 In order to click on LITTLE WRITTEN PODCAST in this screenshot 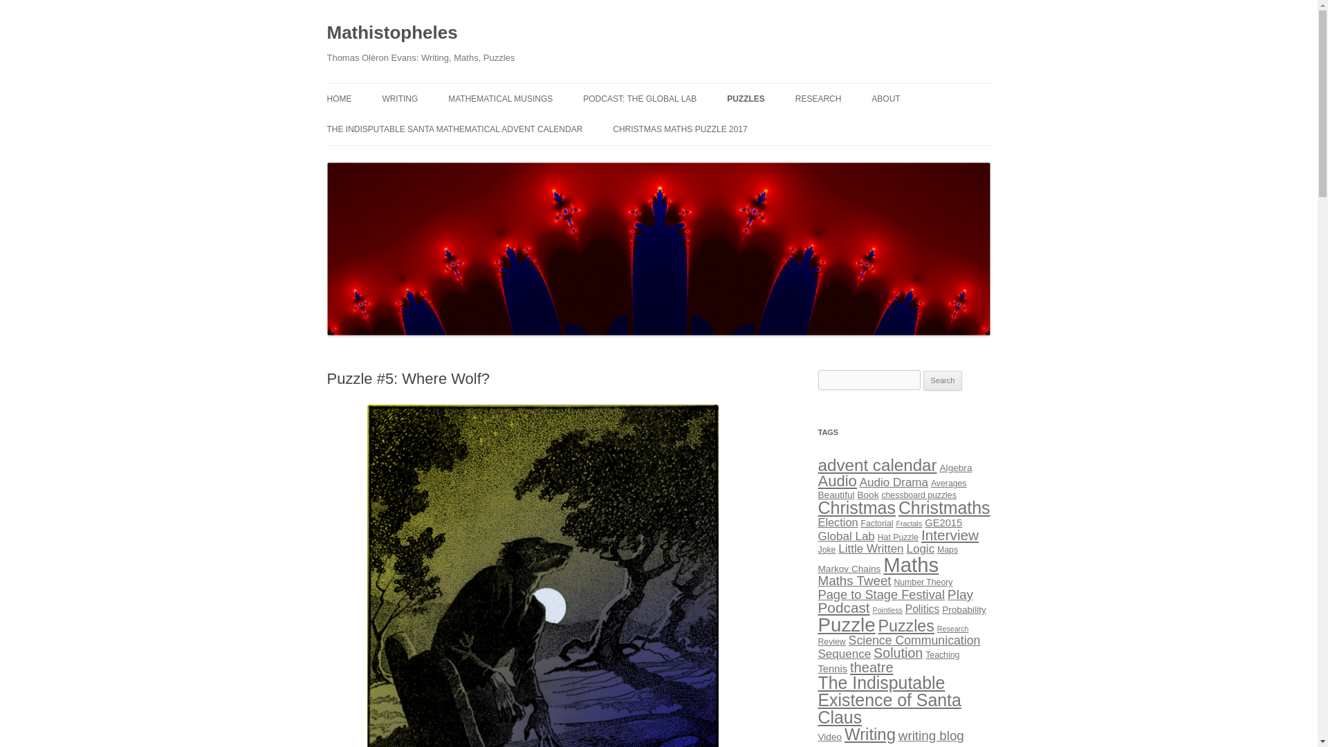, I will do `click(451, 129)`.